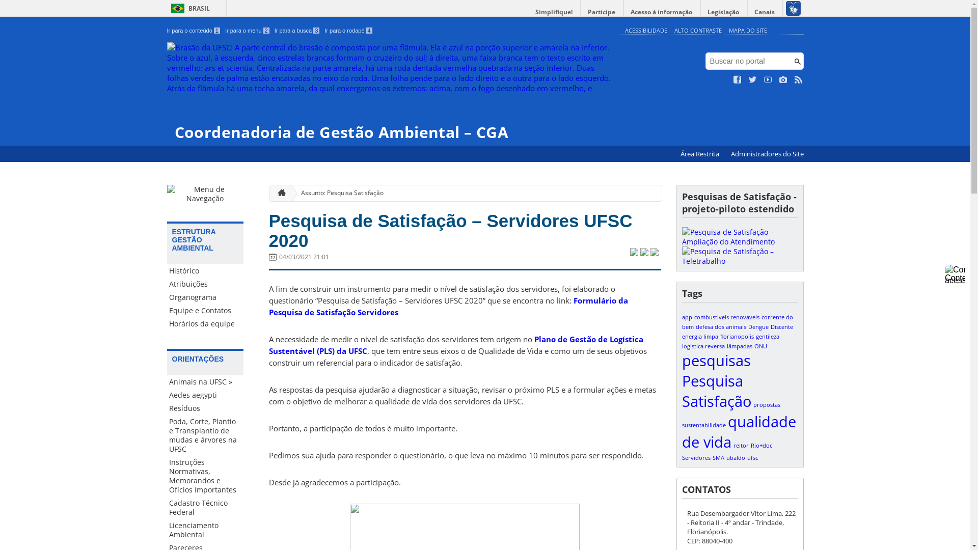  I want to click on reitor, so click(741, 446).